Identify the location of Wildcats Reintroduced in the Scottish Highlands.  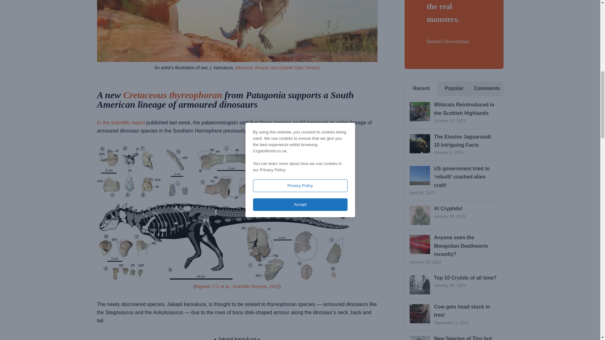
(420, 111).